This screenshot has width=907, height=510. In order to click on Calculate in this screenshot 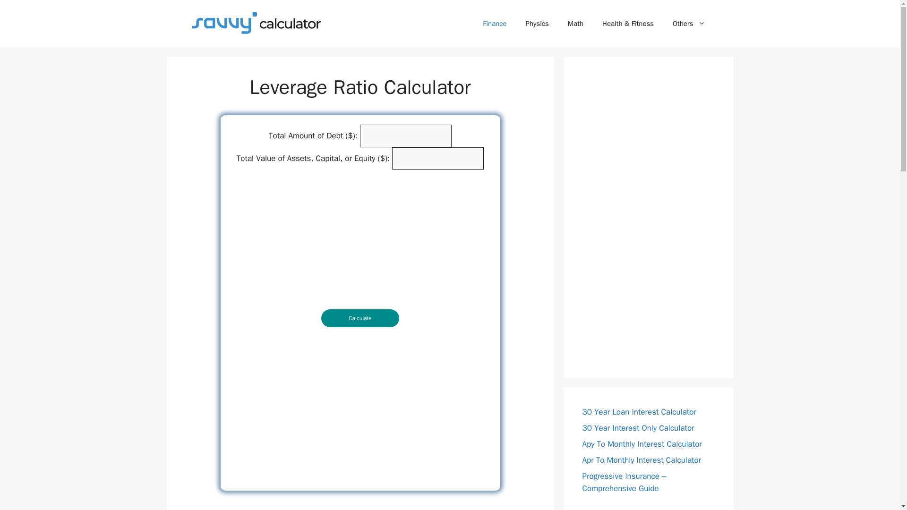, I will do `click(360, 318)`.